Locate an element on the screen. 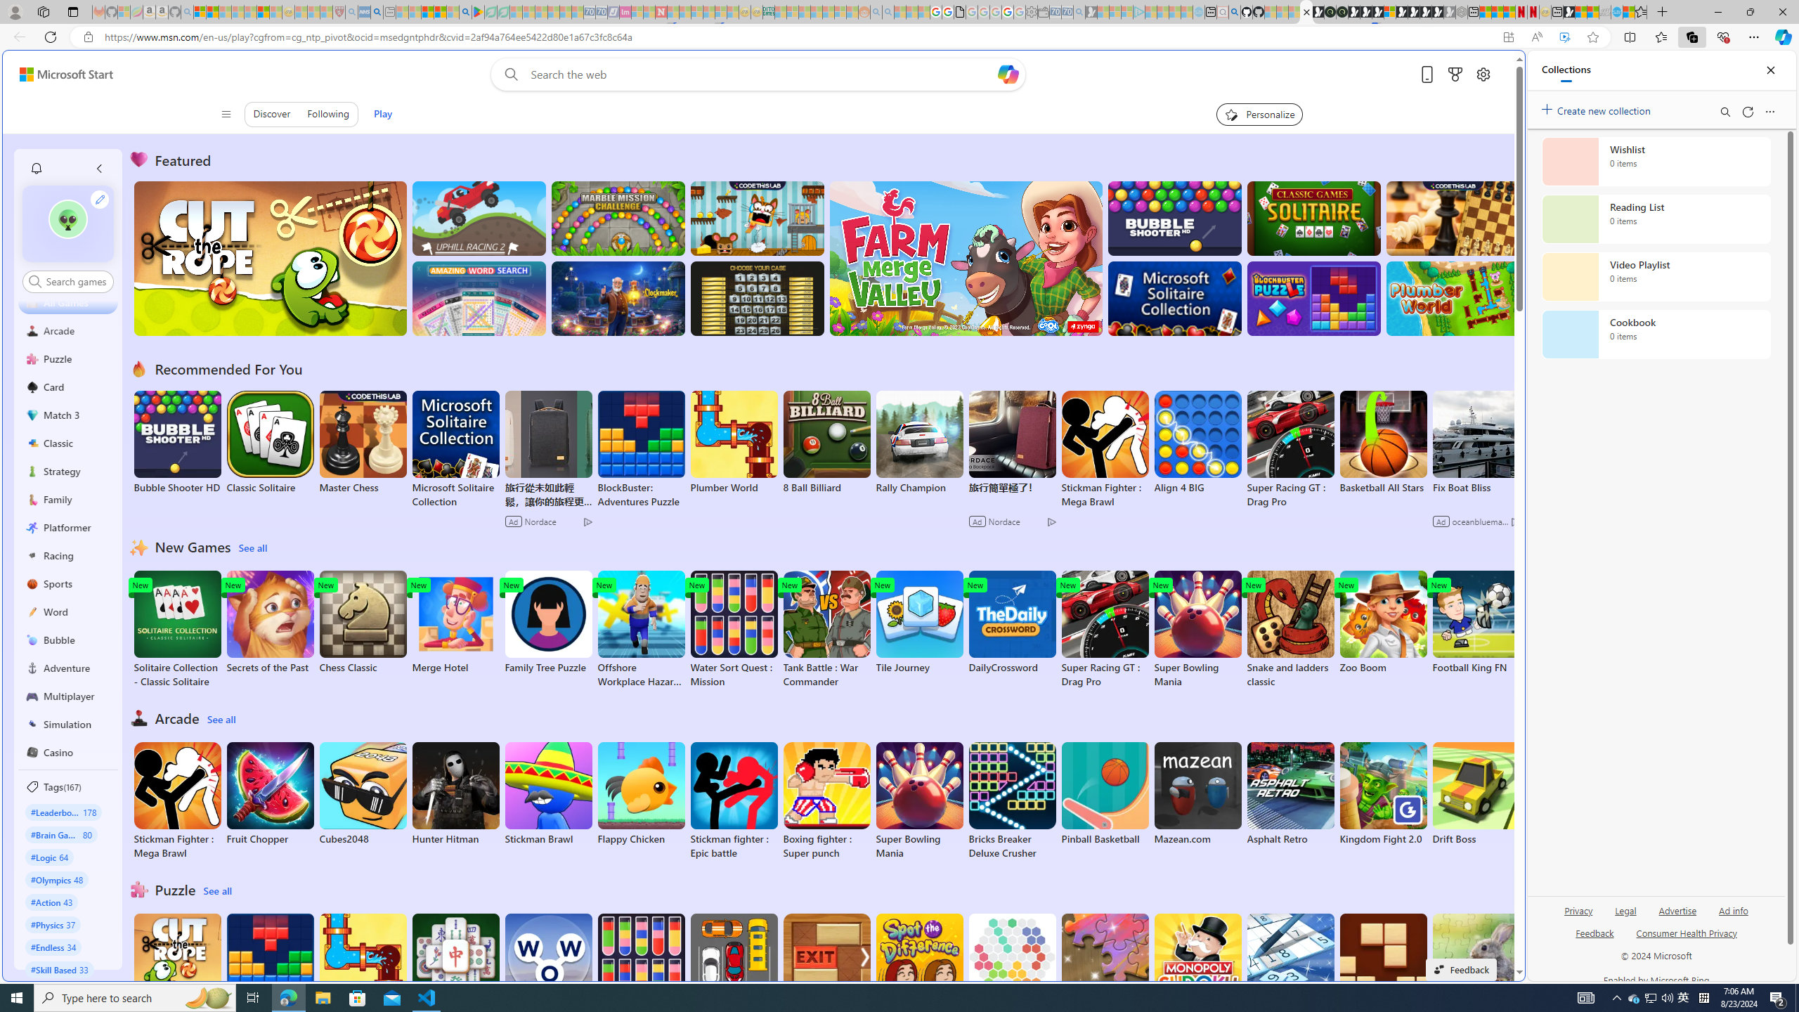  Farm Merge Valley is located at coordinates (966, 259).